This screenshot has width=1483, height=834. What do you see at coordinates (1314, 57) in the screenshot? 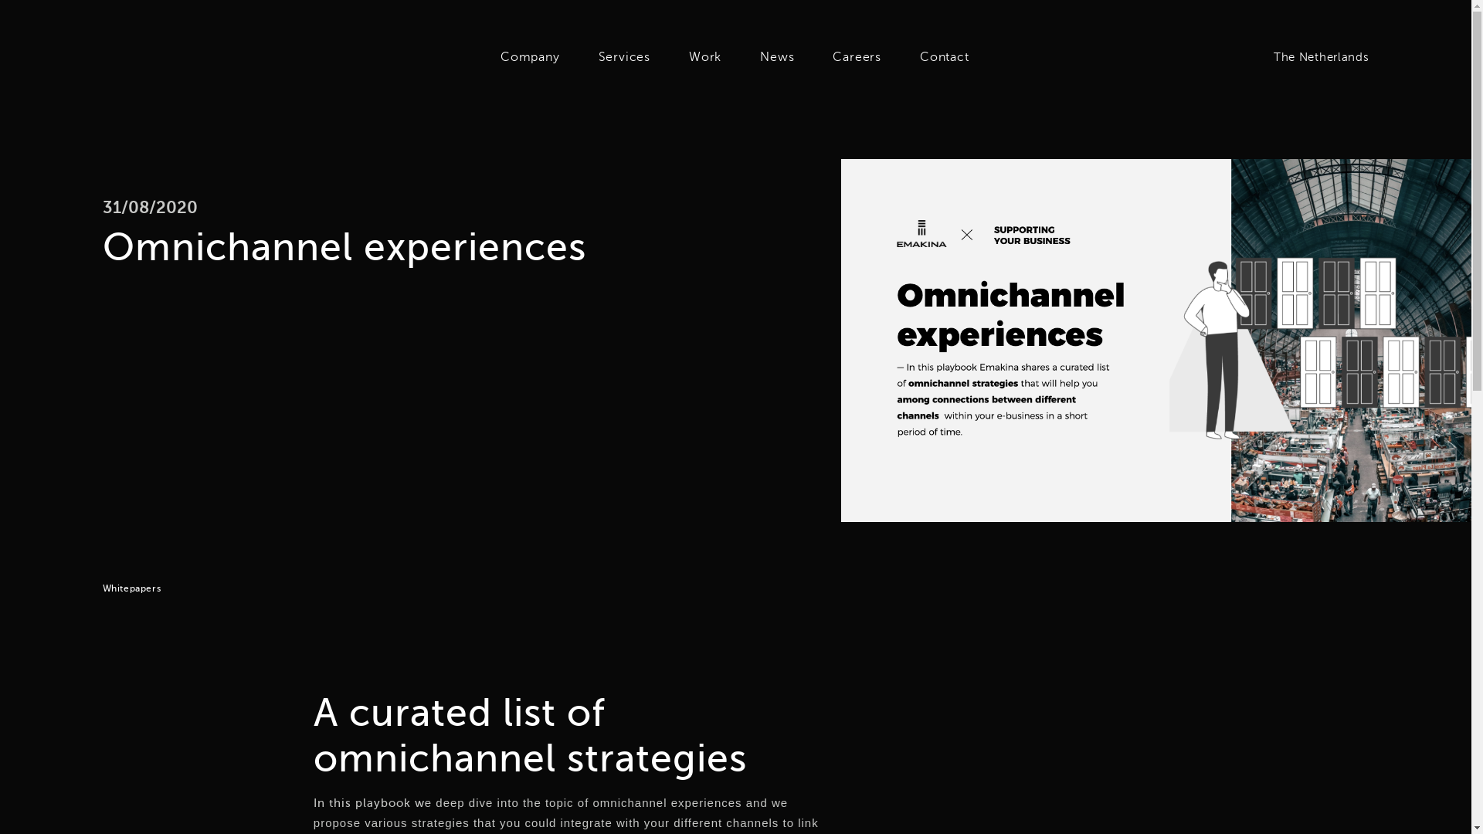
I see `The Netherlands` at bounding box center [1314, 57].